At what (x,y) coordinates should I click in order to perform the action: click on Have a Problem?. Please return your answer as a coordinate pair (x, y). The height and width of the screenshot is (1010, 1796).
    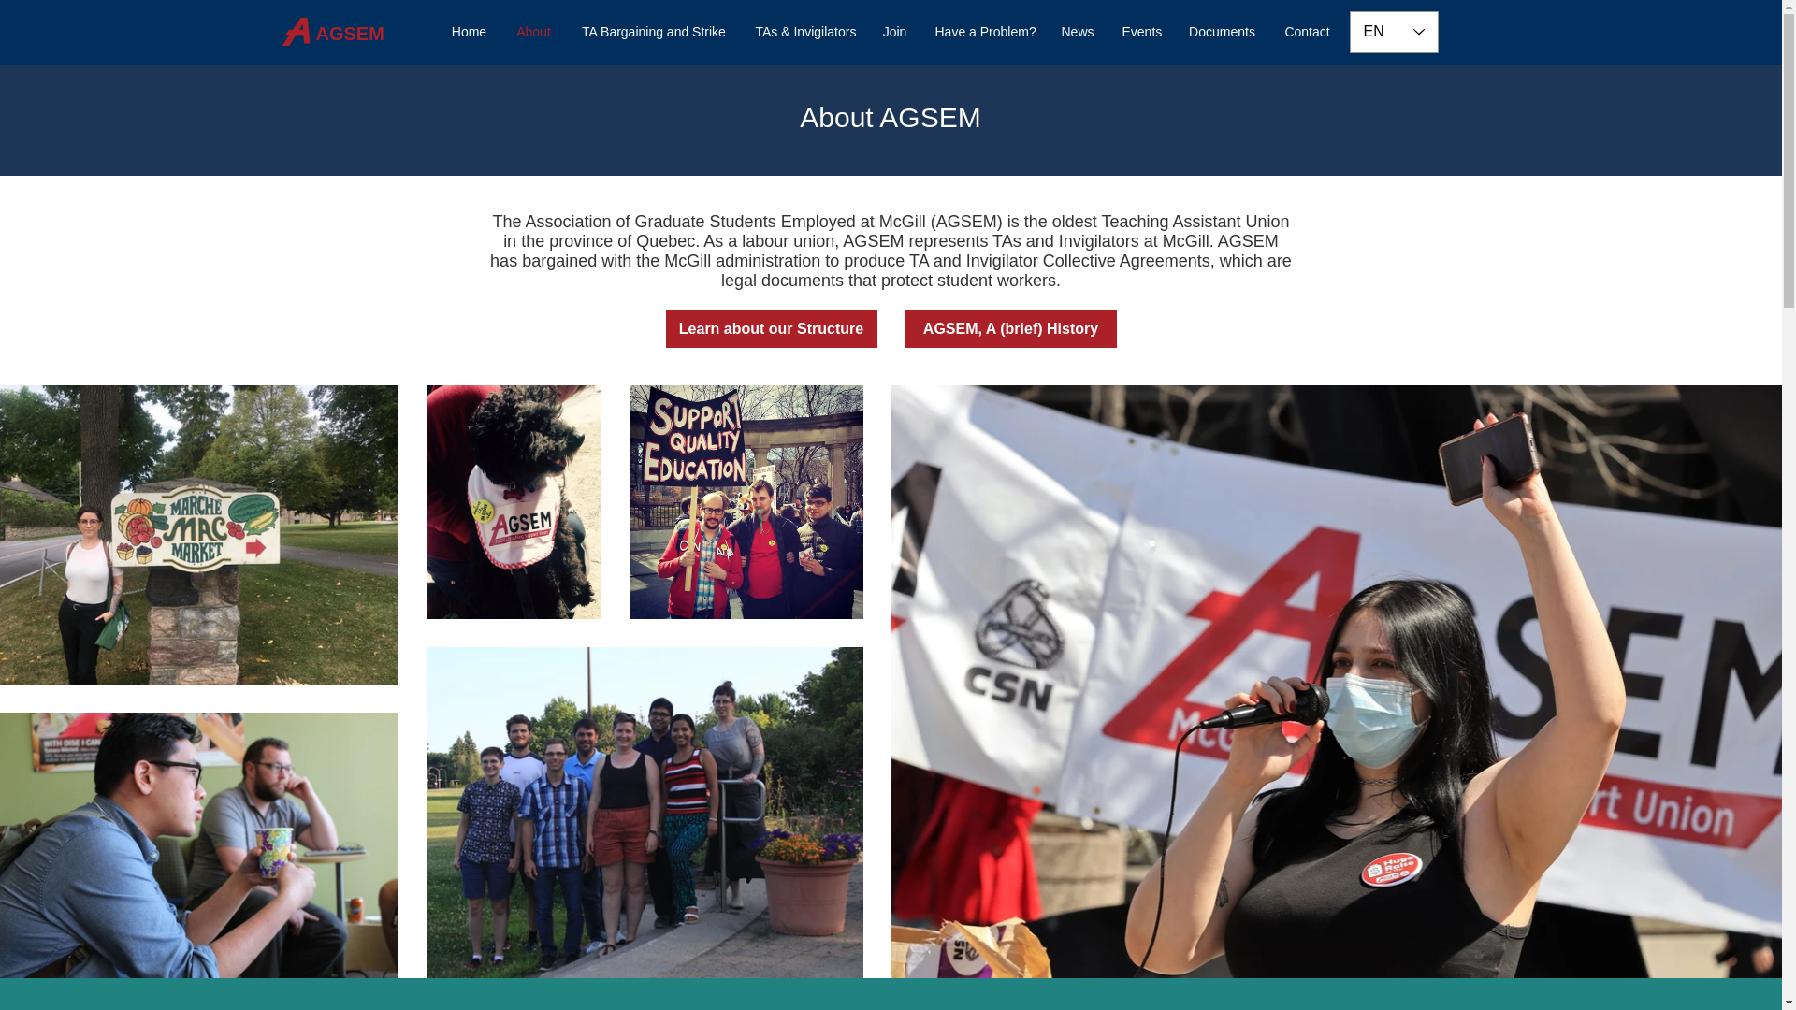
    Looking at the image, I should click on (983, 32).